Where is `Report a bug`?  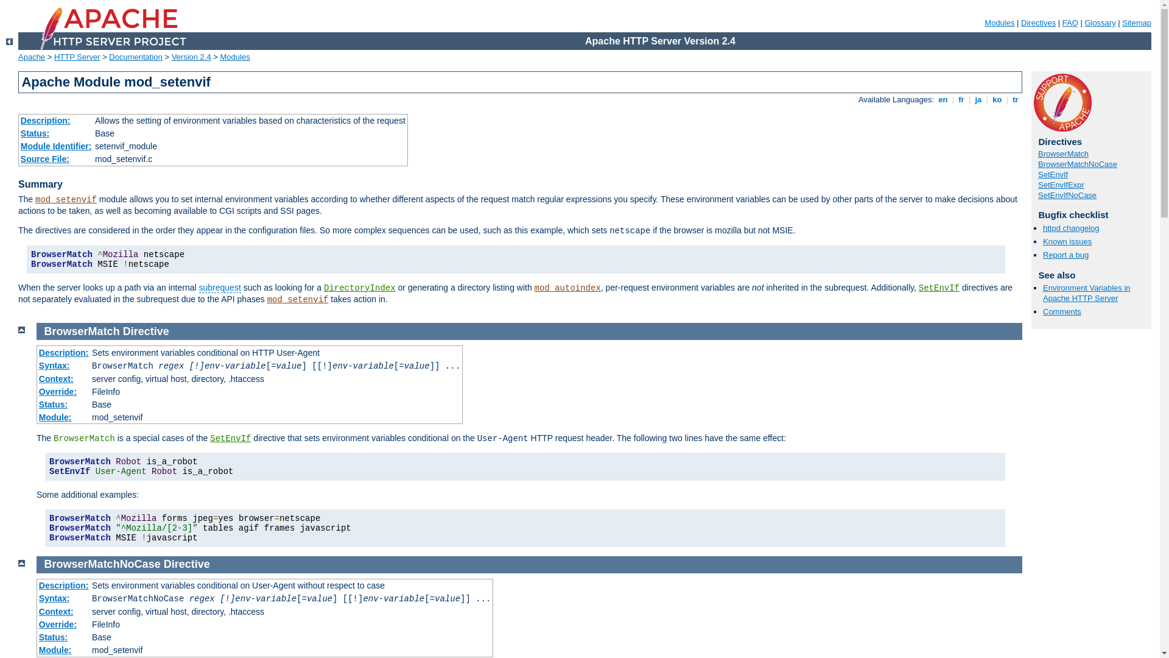
Report a bug is located at coordinates (1065, 255).